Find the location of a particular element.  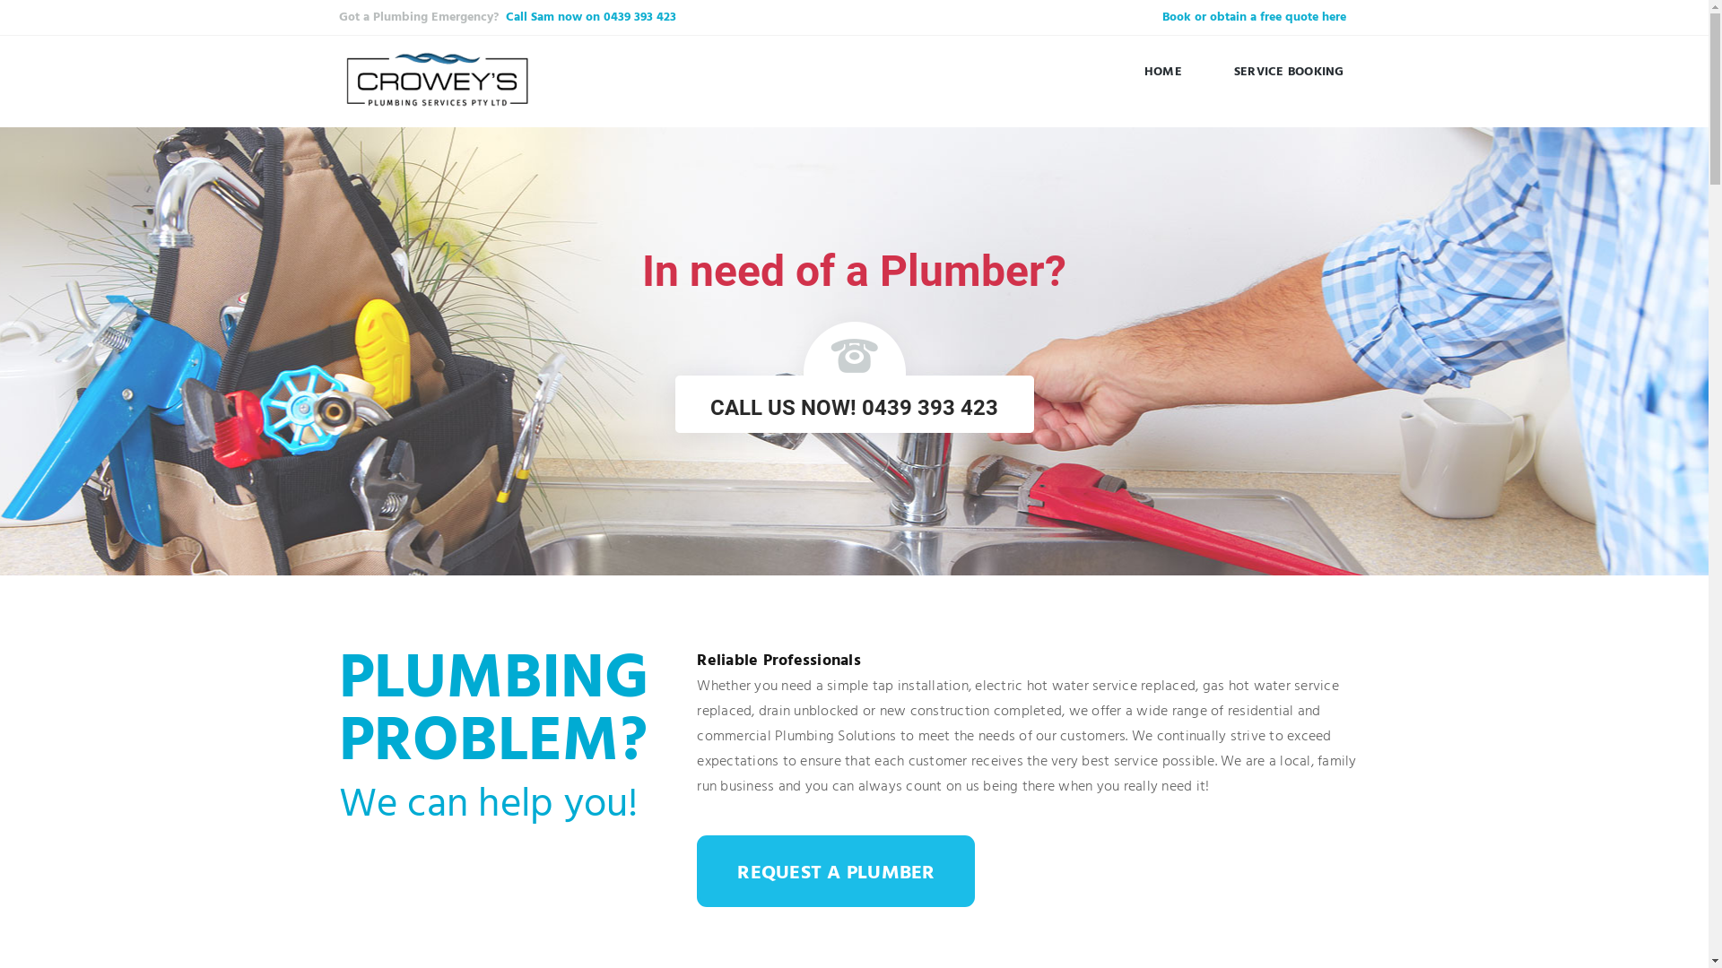

Call Sam now on 0439 393 423 is located at coordinates (591, 18).